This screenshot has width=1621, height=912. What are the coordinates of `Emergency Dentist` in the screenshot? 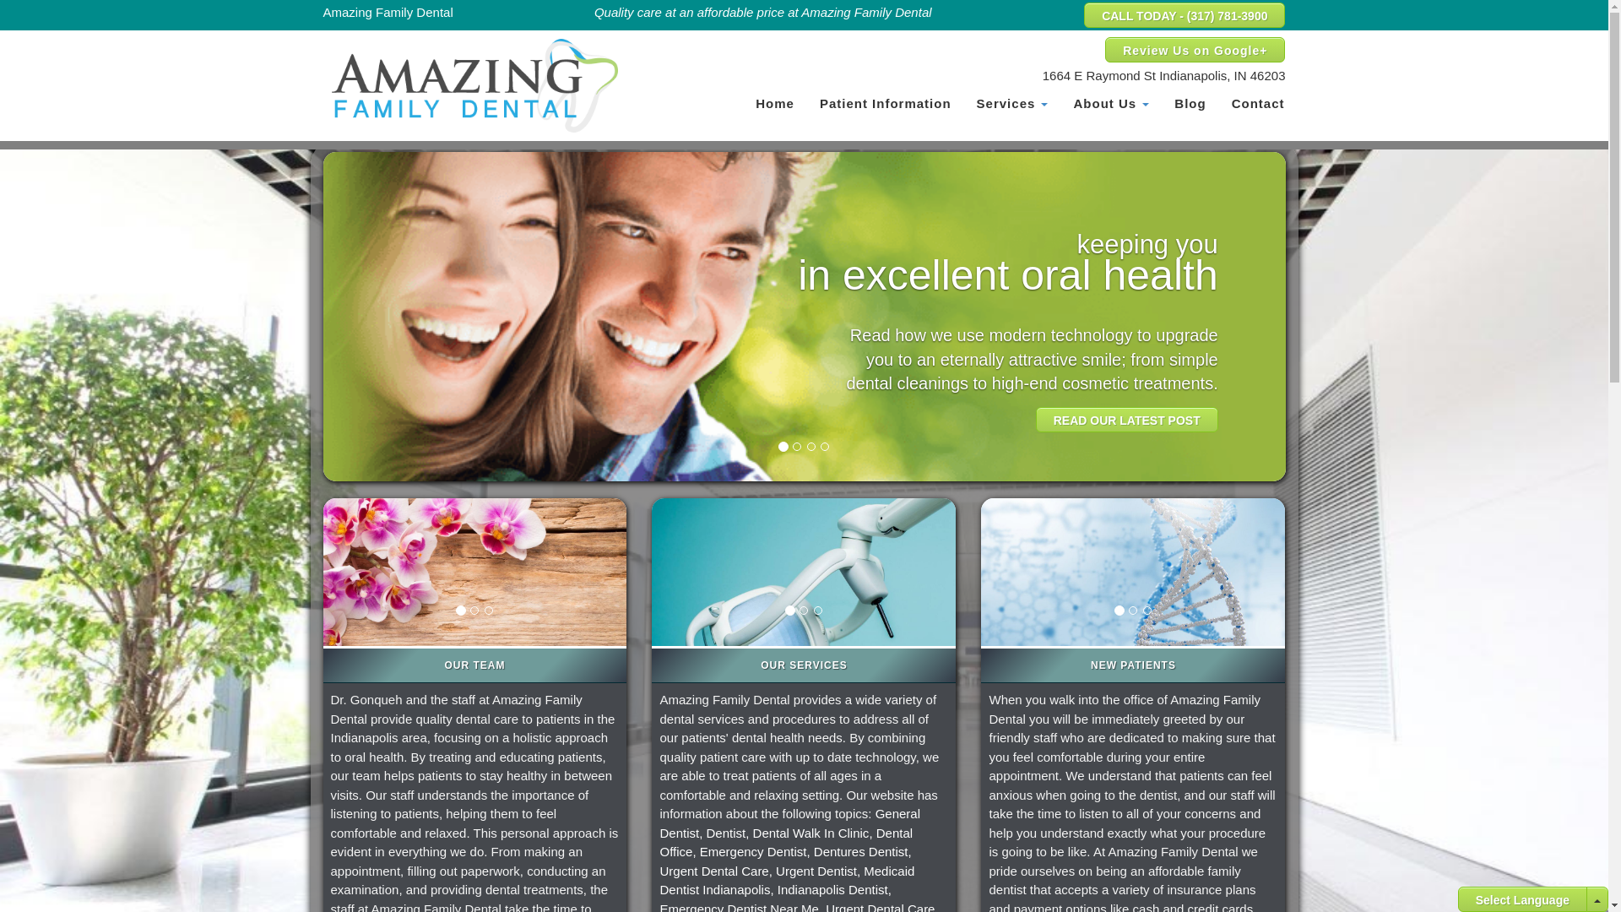 It's located at (753, 851).